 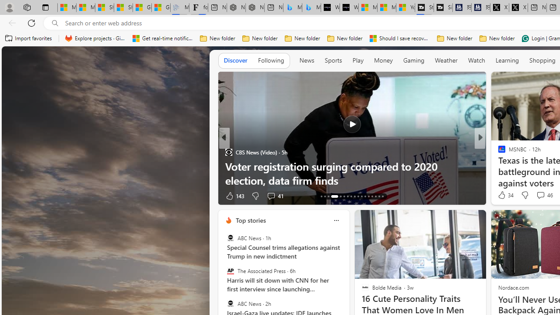 I want to click on 34 Like, so click(x=505, y=195).